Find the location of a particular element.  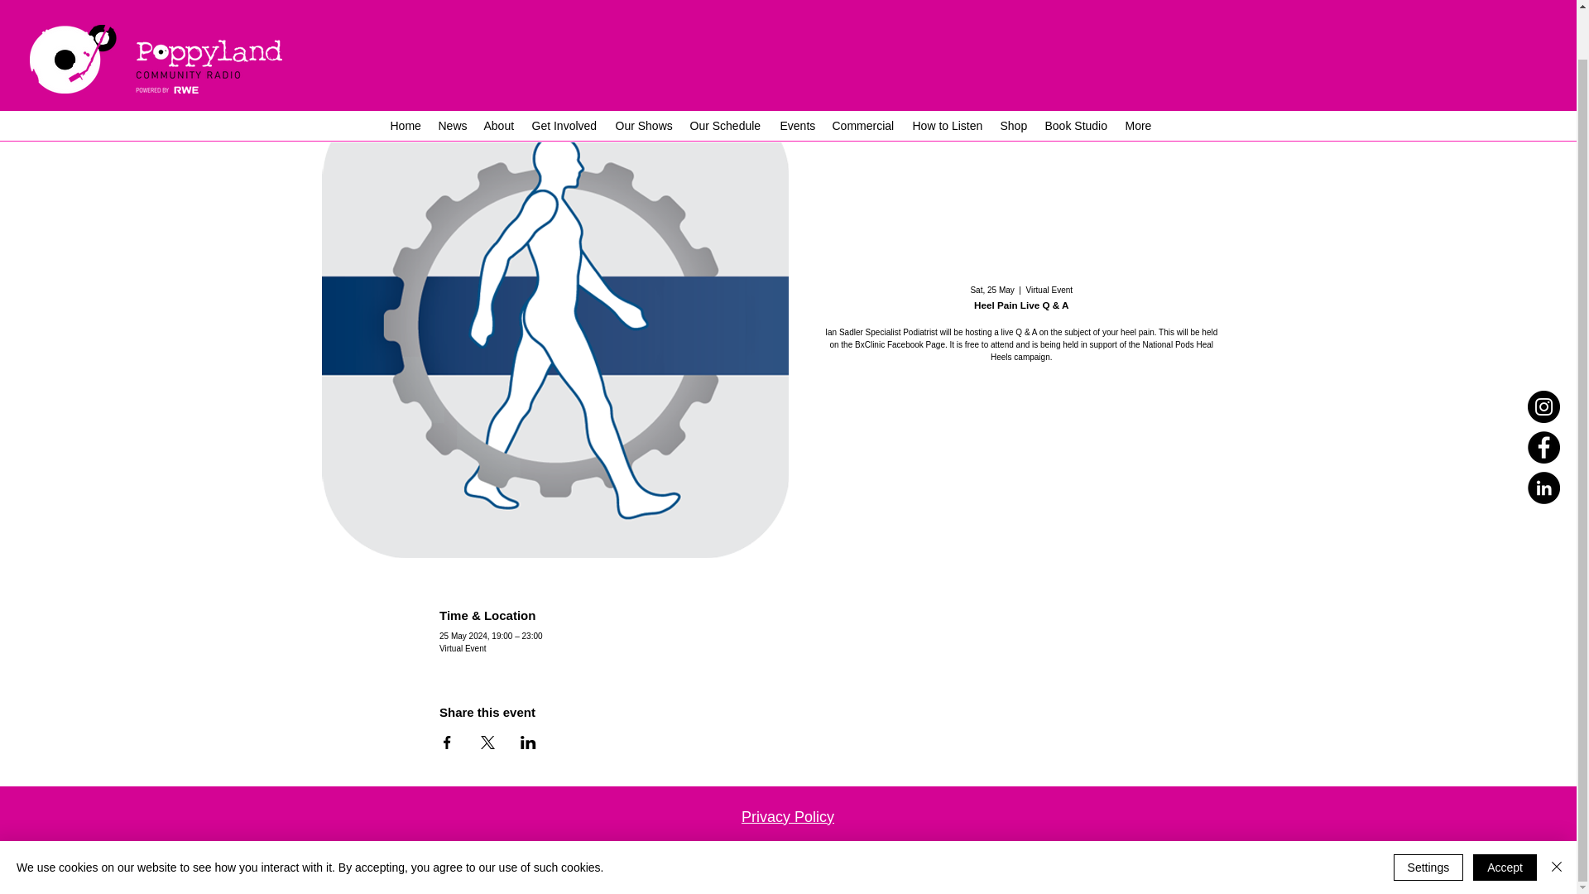

Our Shows is located at coordinates (644, 74).